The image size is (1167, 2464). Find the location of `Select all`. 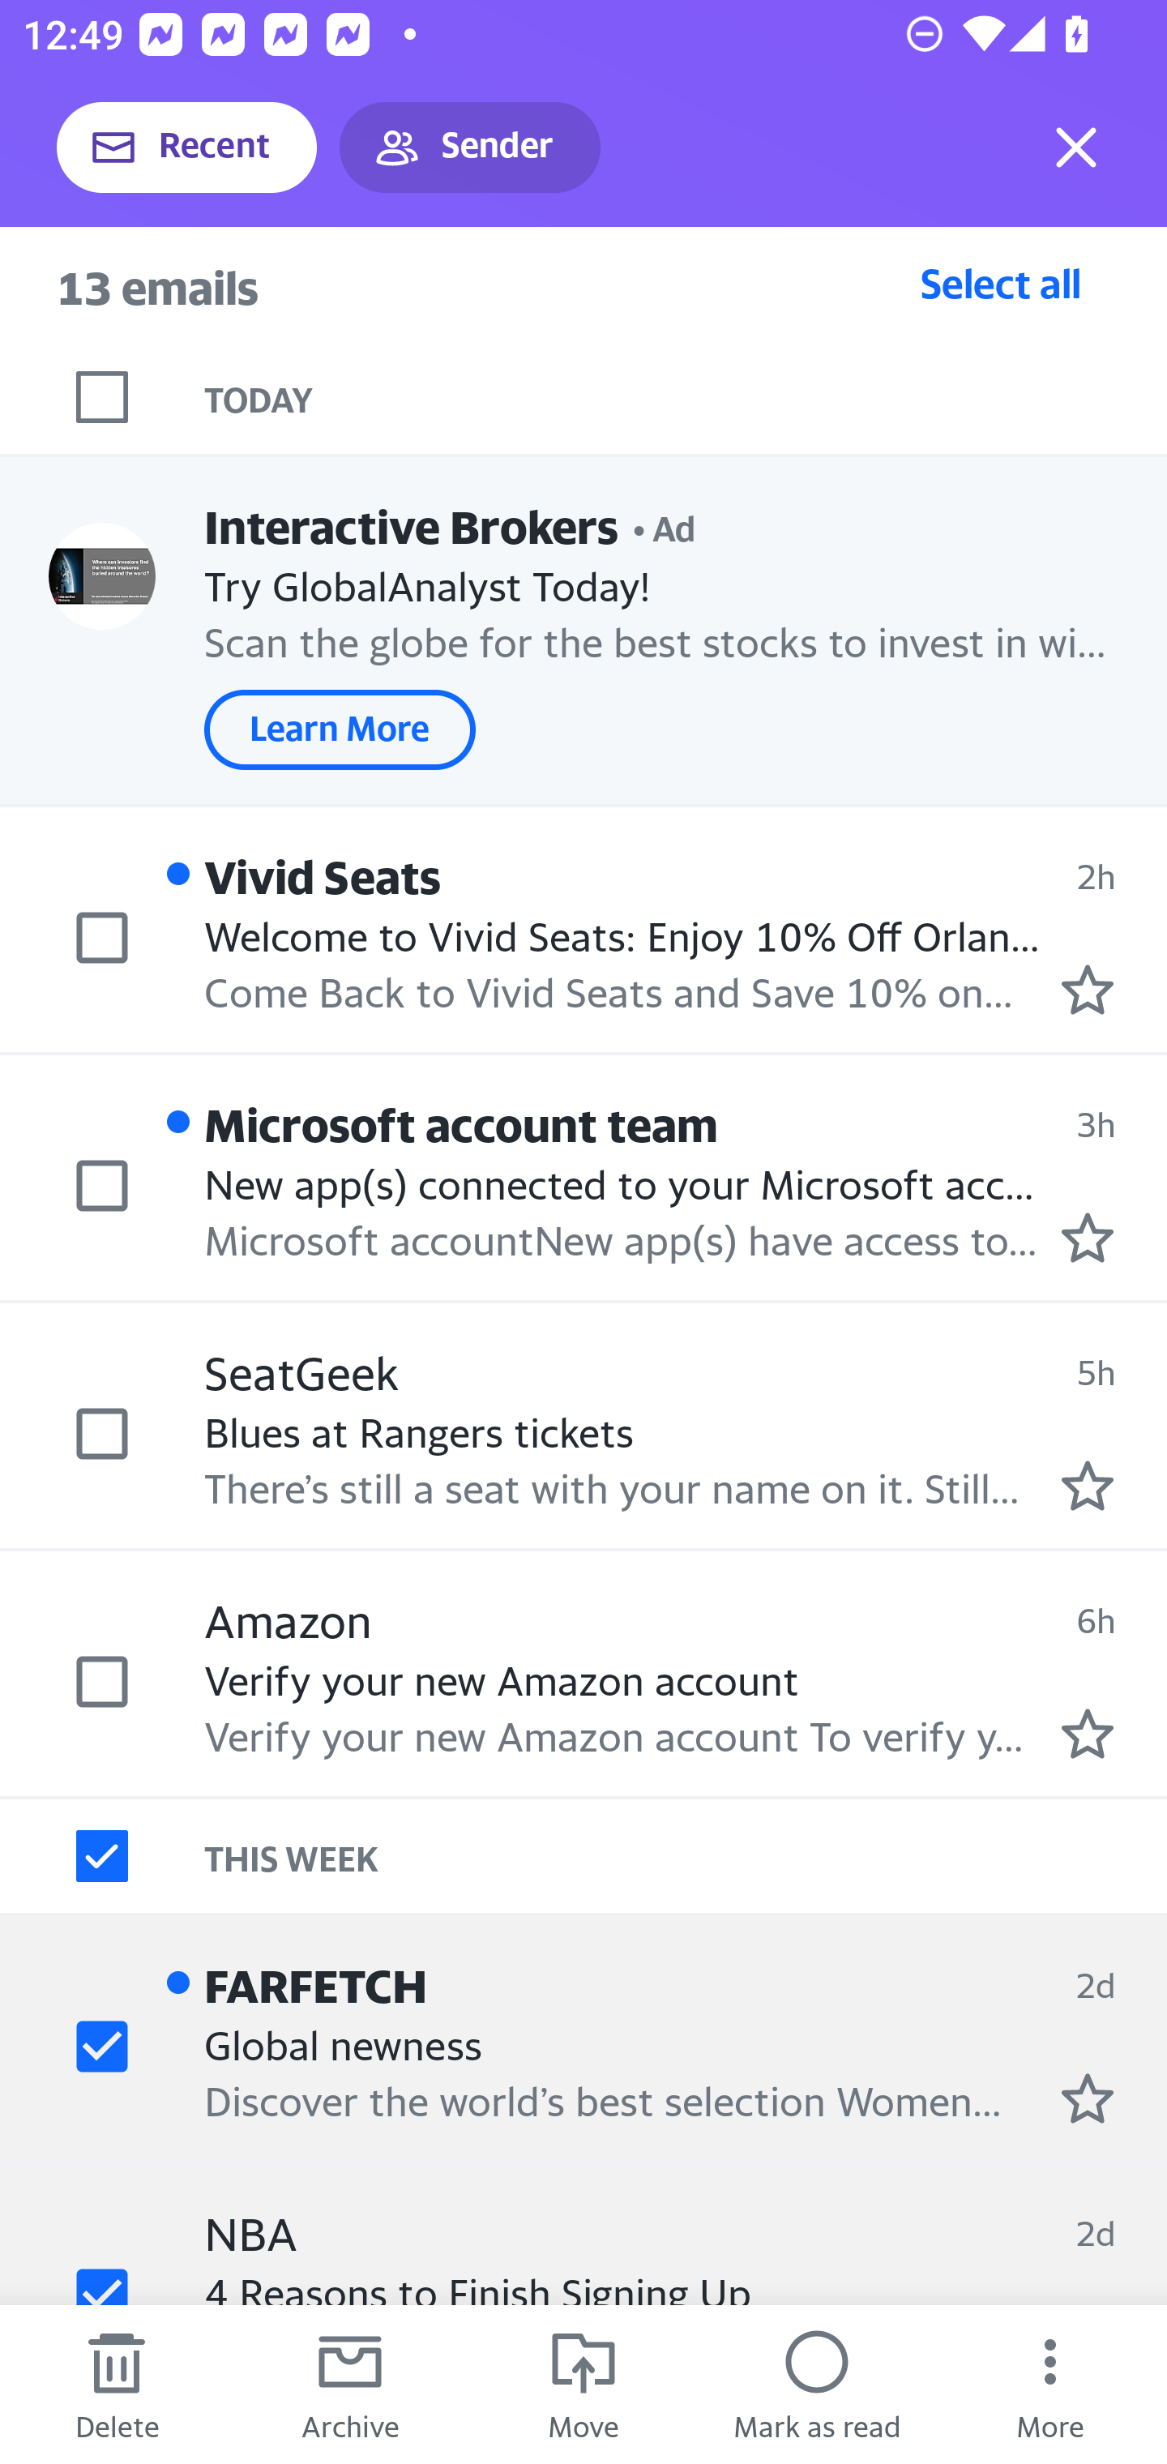

Select all is located at coordinates (1001, 283).